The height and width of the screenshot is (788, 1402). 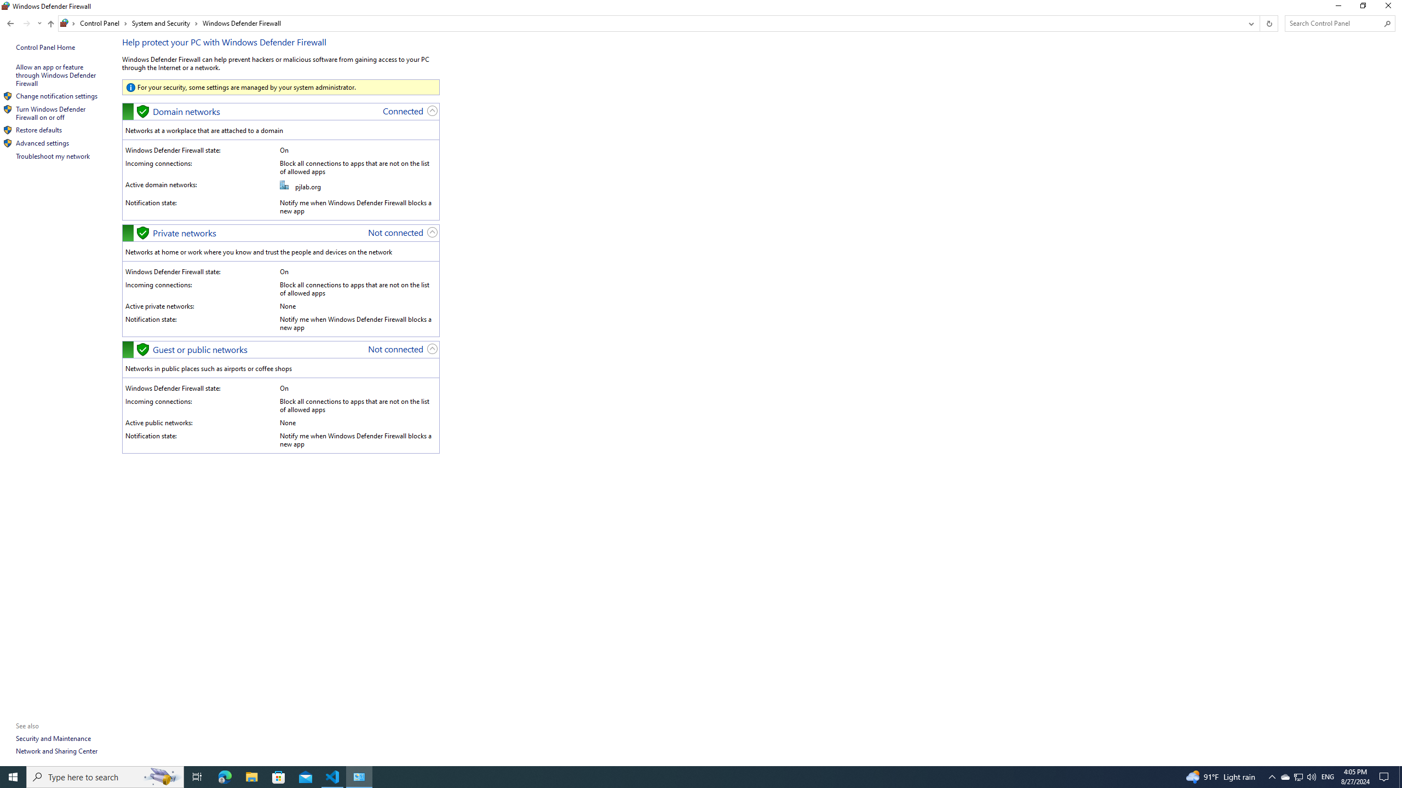 I want to click on Connected, so click(x=50, y=24).